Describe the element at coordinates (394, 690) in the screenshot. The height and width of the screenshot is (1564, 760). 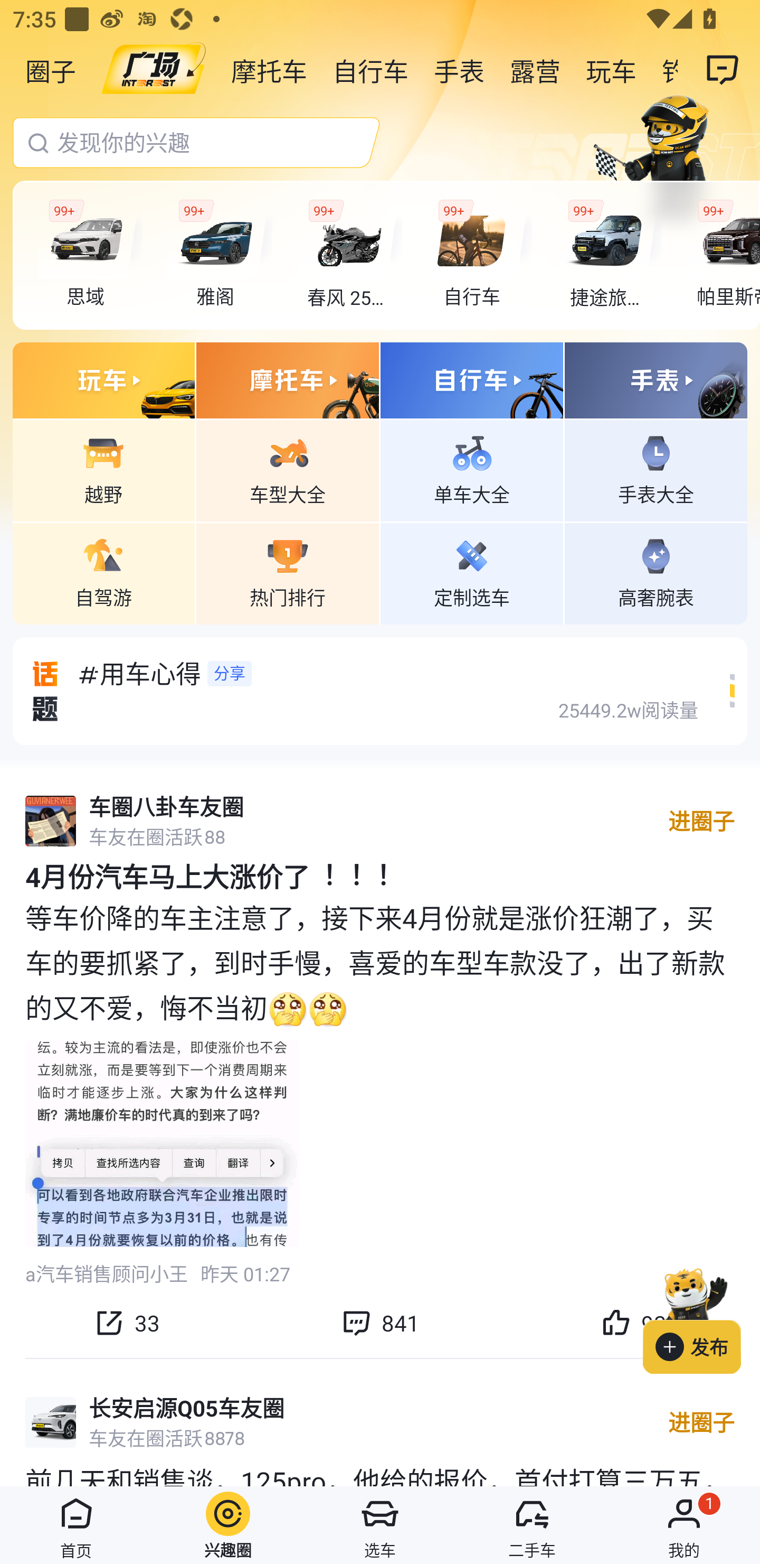
I see ` 用车心得 分享 25449.2w阅读量` at that location.